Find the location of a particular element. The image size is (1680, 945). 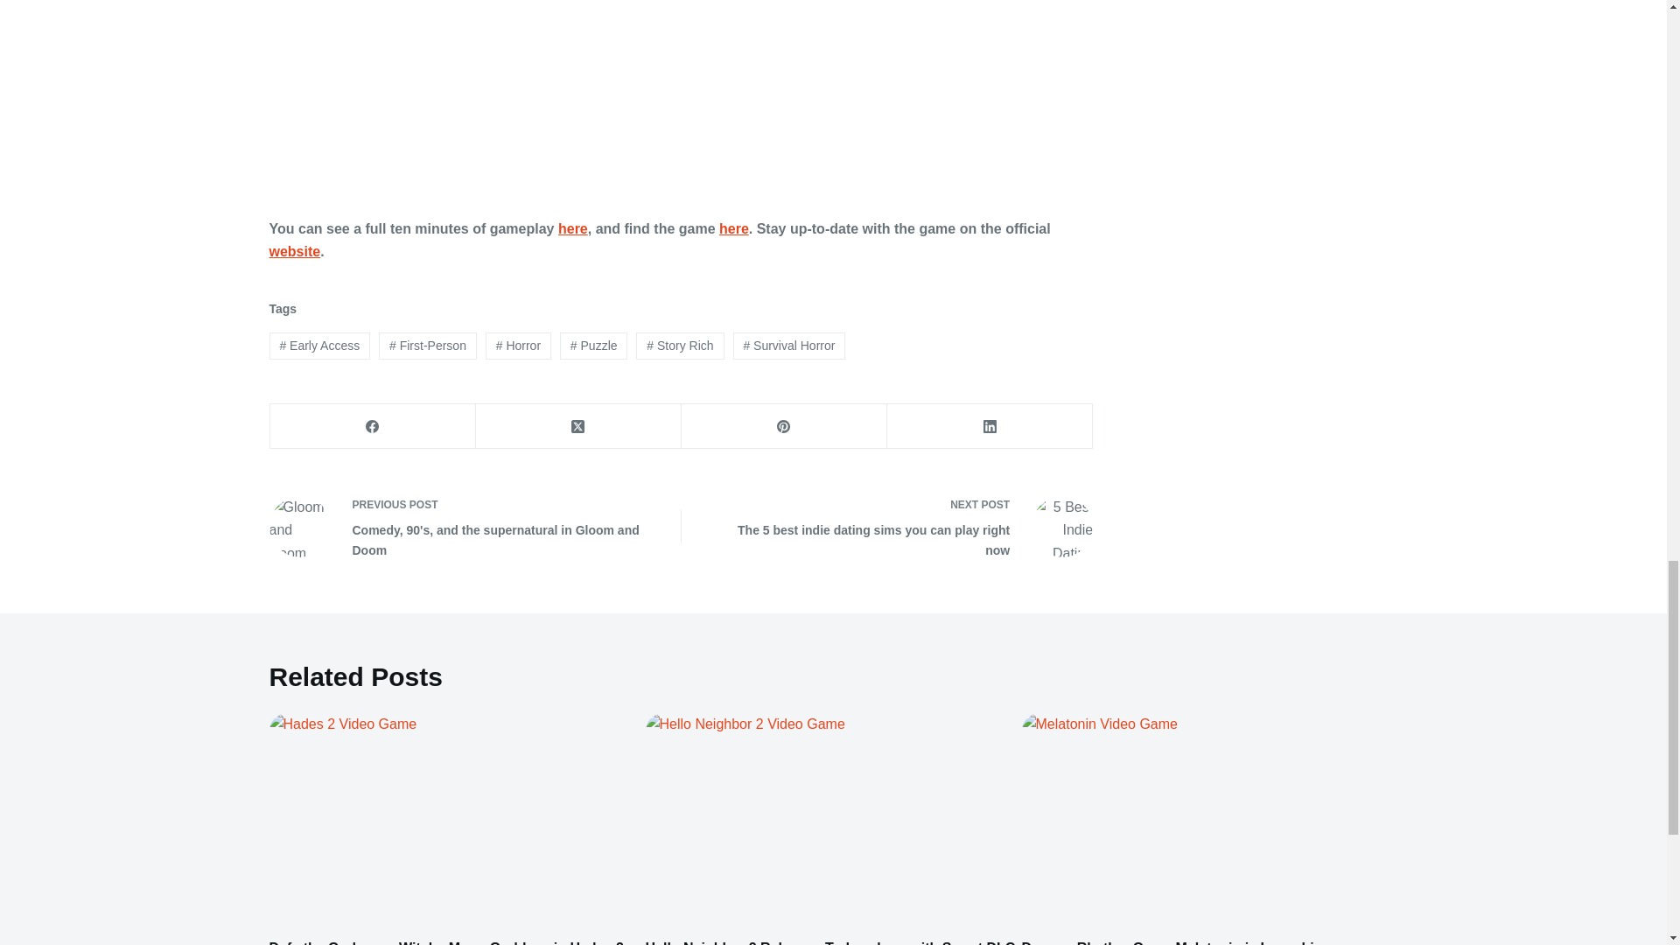

here is located at coordinates (733, 228).